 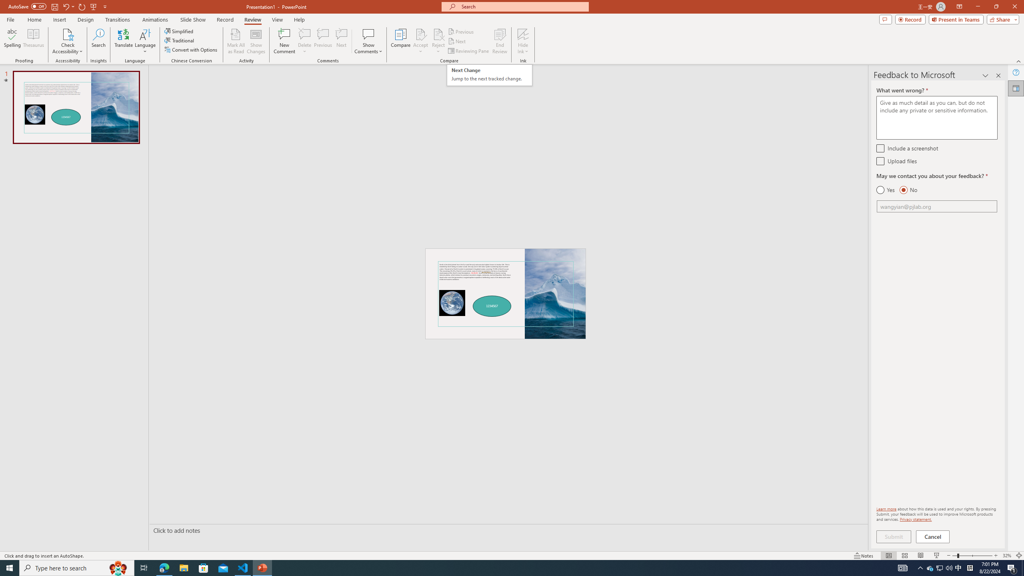 What do you see at coordinates (499, 41) in the screenshot?
I see `Check Accessibility` at bounding box center [499, 41].